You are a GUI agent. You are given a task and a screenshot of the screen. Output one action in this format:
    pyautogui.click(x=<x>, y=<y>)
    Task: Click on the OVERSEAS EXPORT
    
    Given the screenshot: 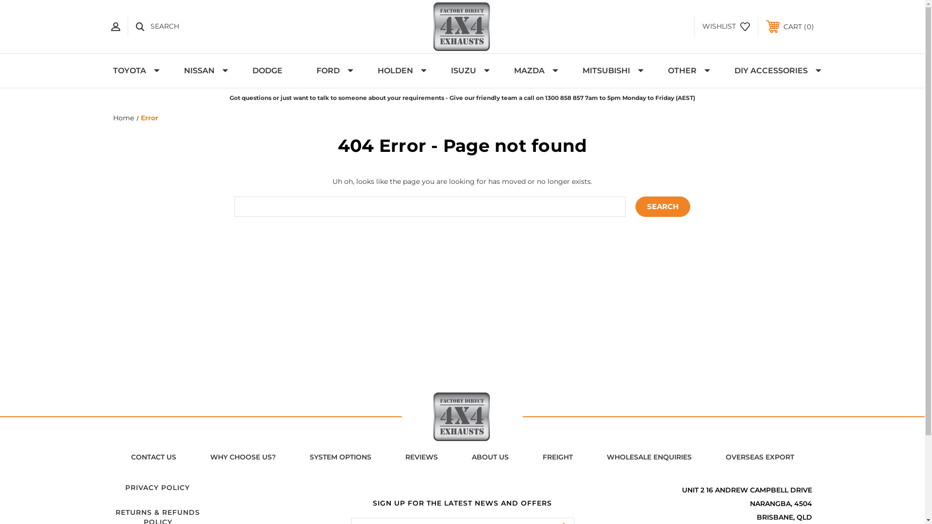 What is the action you would take?
    pyautogui.click(x=760, y=458)
    